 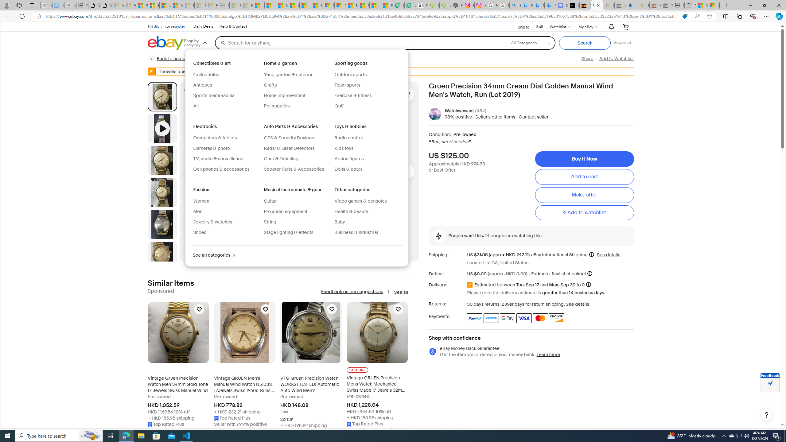 I want to click on Video games & consoles, so click(x=367, y=201).